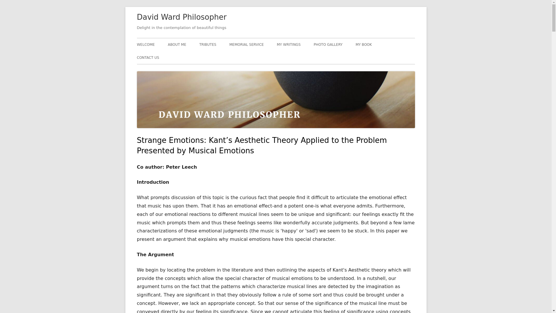 The image size is (556, 313). What do you see at coordinates (181, 17) in the screenshot?
I see `David Ward Philosopher` at bounding box center [181, 17].